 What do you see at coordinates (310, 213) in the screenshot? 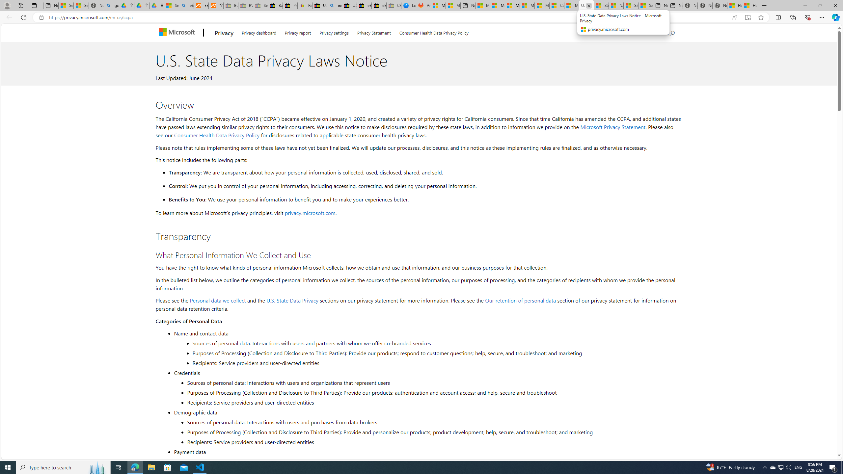
I see `privacy.microsoft.com` at bounding box center [310, 213].